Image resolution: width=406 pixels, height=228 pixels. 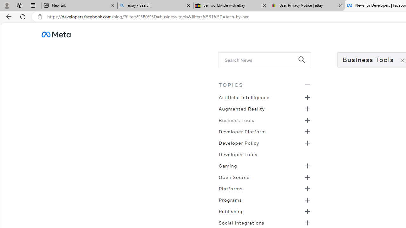 What do you see at coordinates (265, 213) in the screenshot?
I see `Class: _98ex _98ez` at bounding box center [265, 213].